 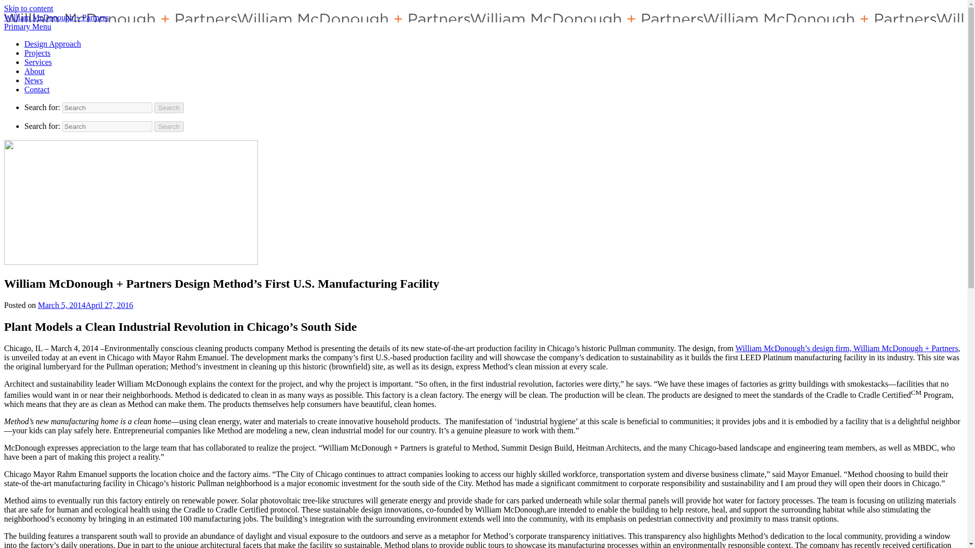 What do you see at coordinates (85, 305) in the screenshot?
I see `March 5, 2014April 27, 2016` at bounding box center [85, 305].